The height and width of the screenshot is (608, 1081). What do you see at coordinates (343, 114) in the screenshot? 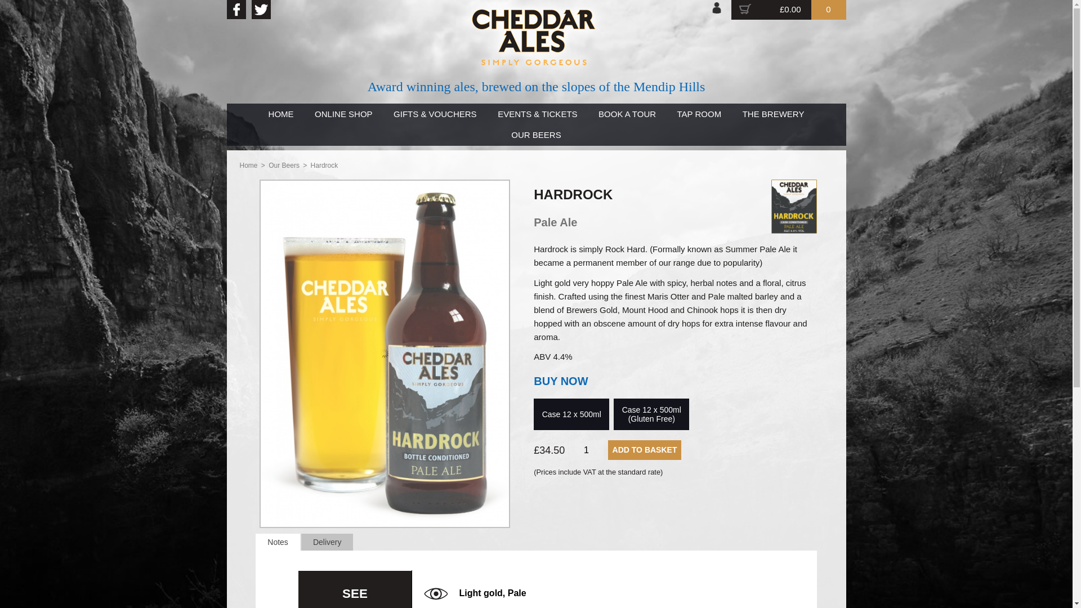
I see `ONLINE SHOP` at bounding box center [343, 114].